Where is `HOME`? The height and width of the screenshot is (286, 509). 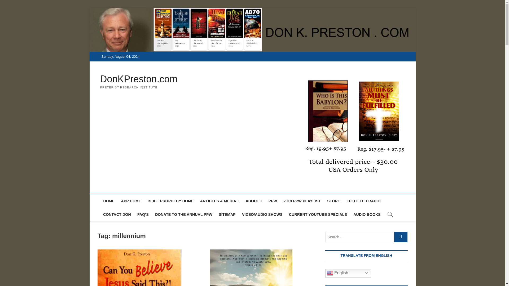 HOME is located at coordinates (109, 201).